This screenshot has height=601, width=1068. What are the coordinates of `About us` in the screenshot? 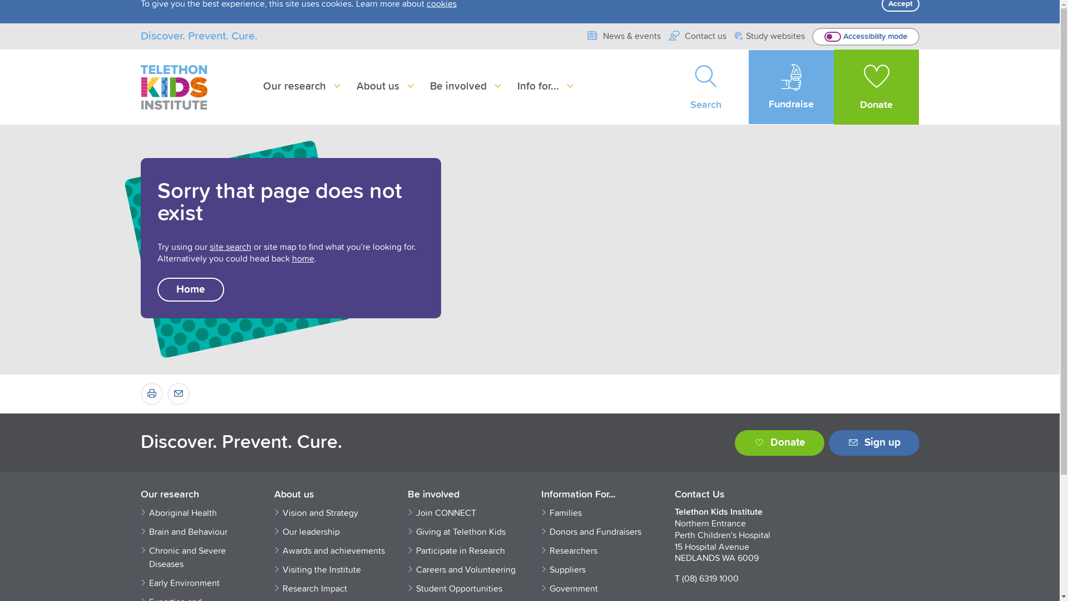 It's located at (386, 87).